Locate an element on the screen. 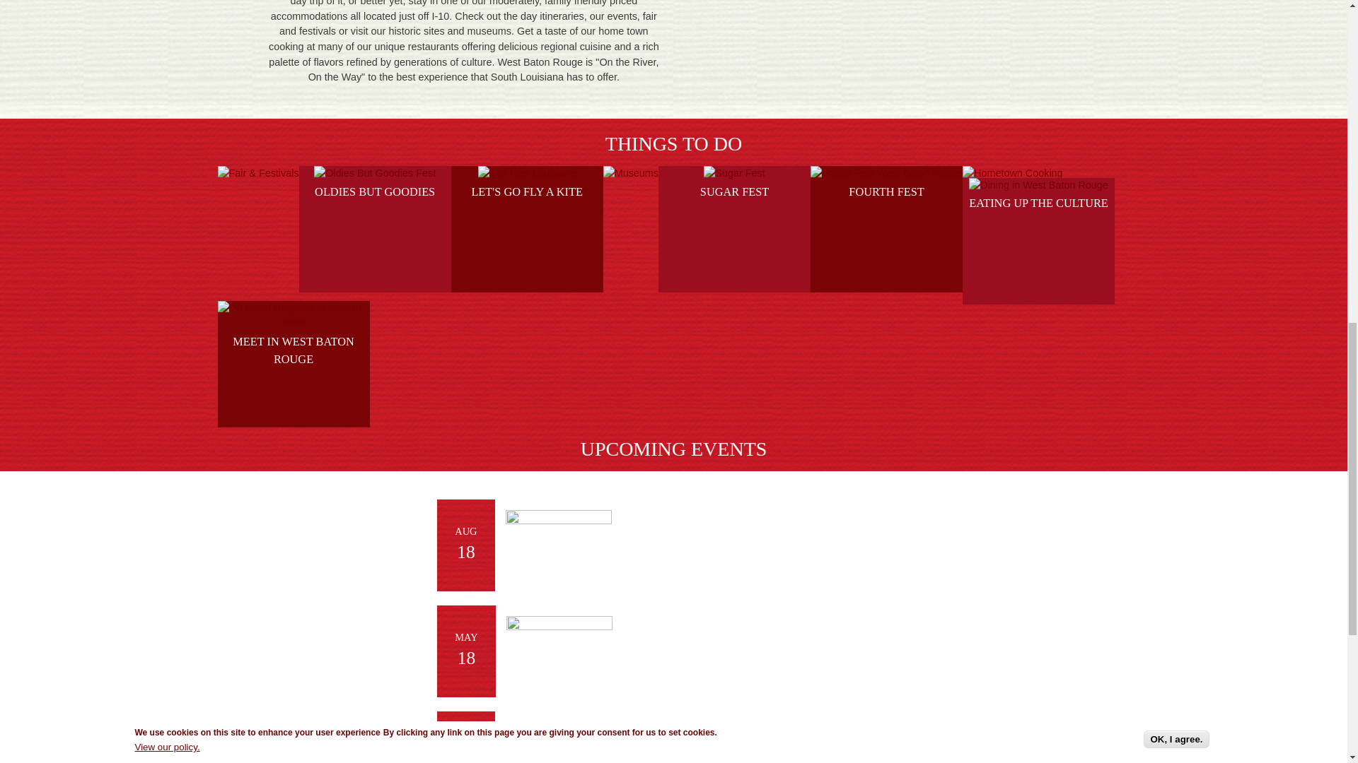 The height and width of the screenshot is (763, 1358). Oldies But Goodies Fest is located at coordinates (375, 174).